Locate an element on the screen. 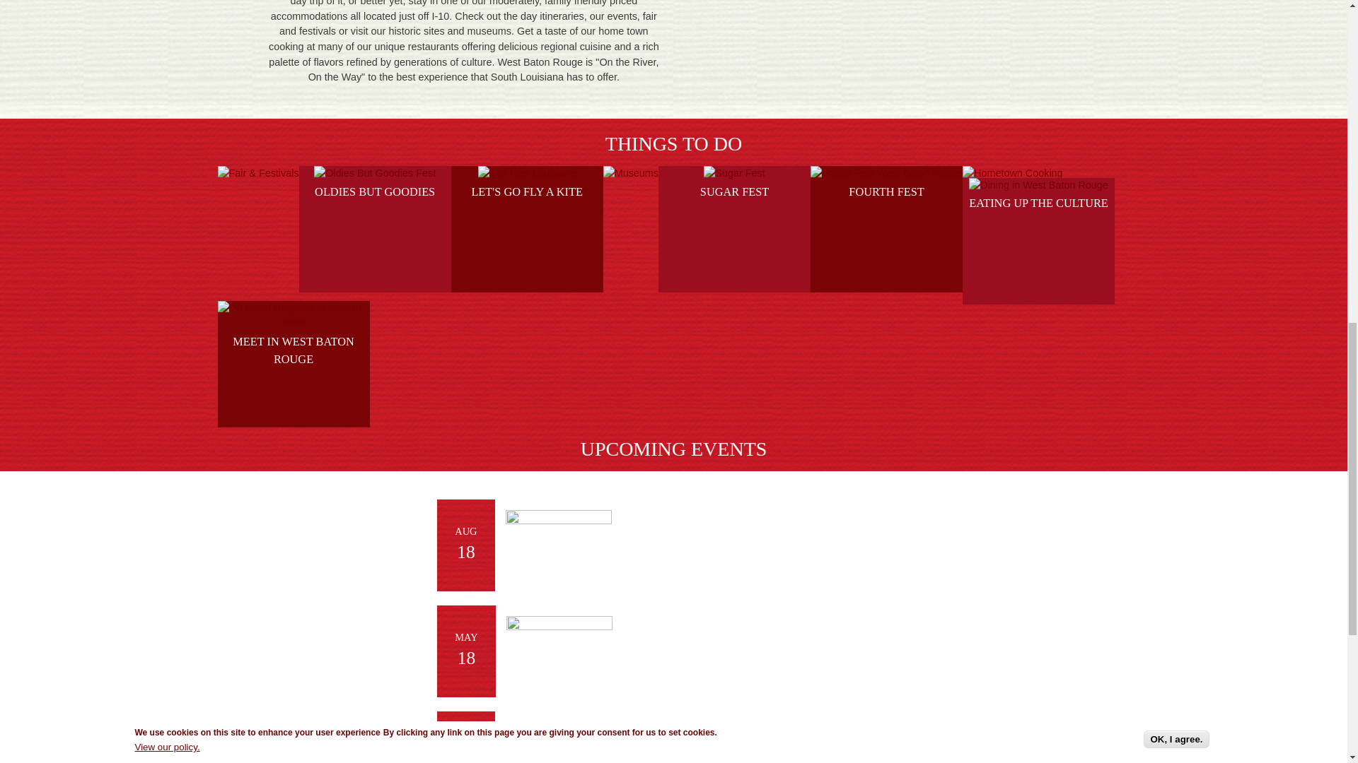 The height and width of the screenshot is (763, 1358). Oldies But Goodies Fest is located at coordinates (375, 174).